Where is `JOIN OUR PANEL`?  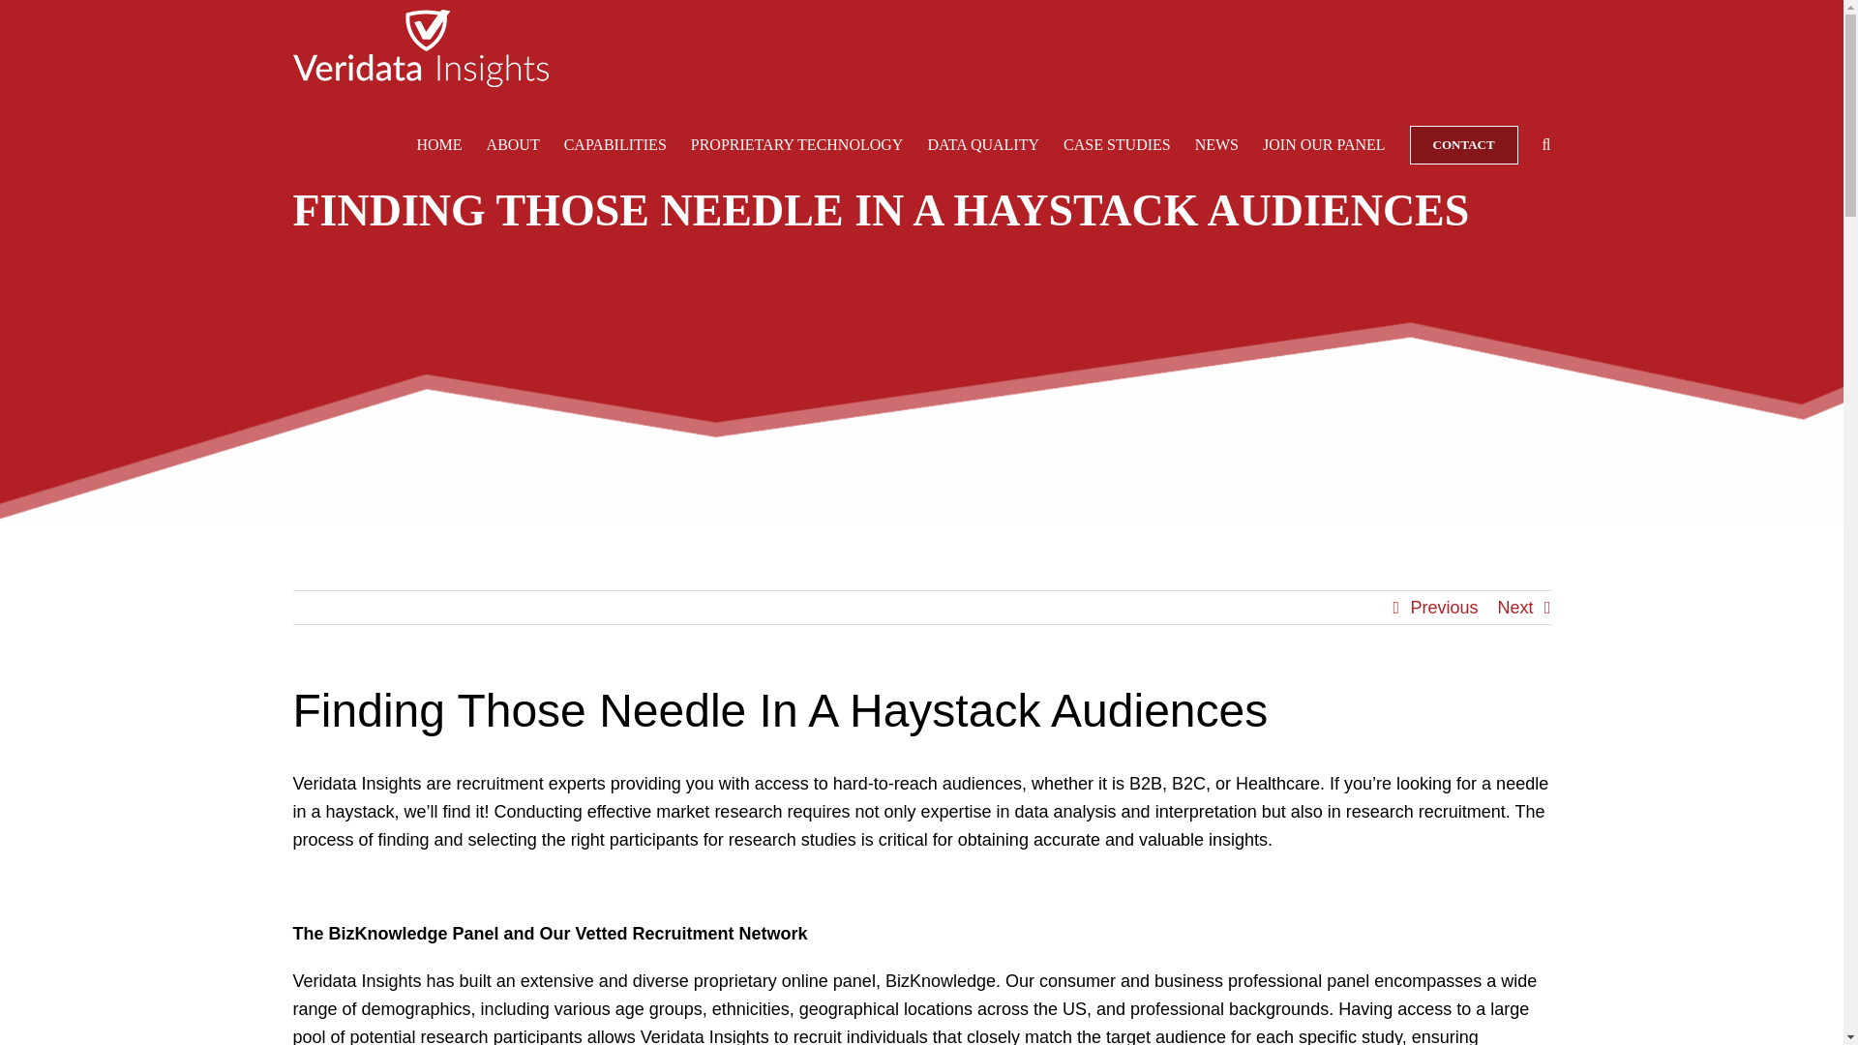
JOIN OUR PANEL is located at coordinates (1324, 145).